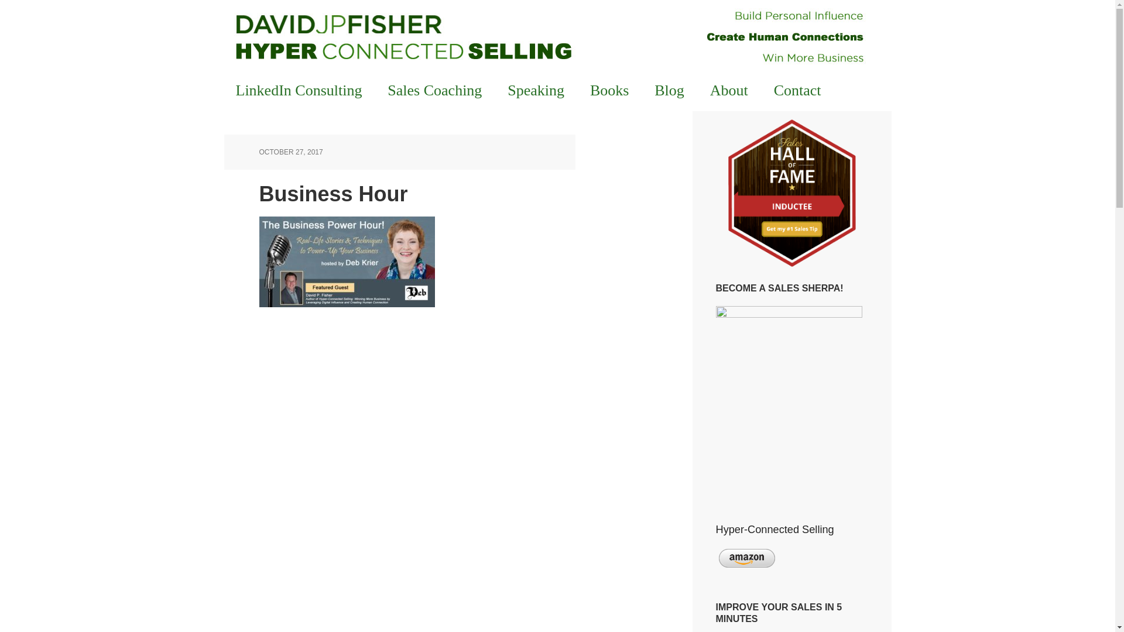 This screenshot has width=1124, height=632. What do you see at coordinates (299, 90) in the screenshot?
I see `LinkedIn Consulting` at bounding box center [299, 90].